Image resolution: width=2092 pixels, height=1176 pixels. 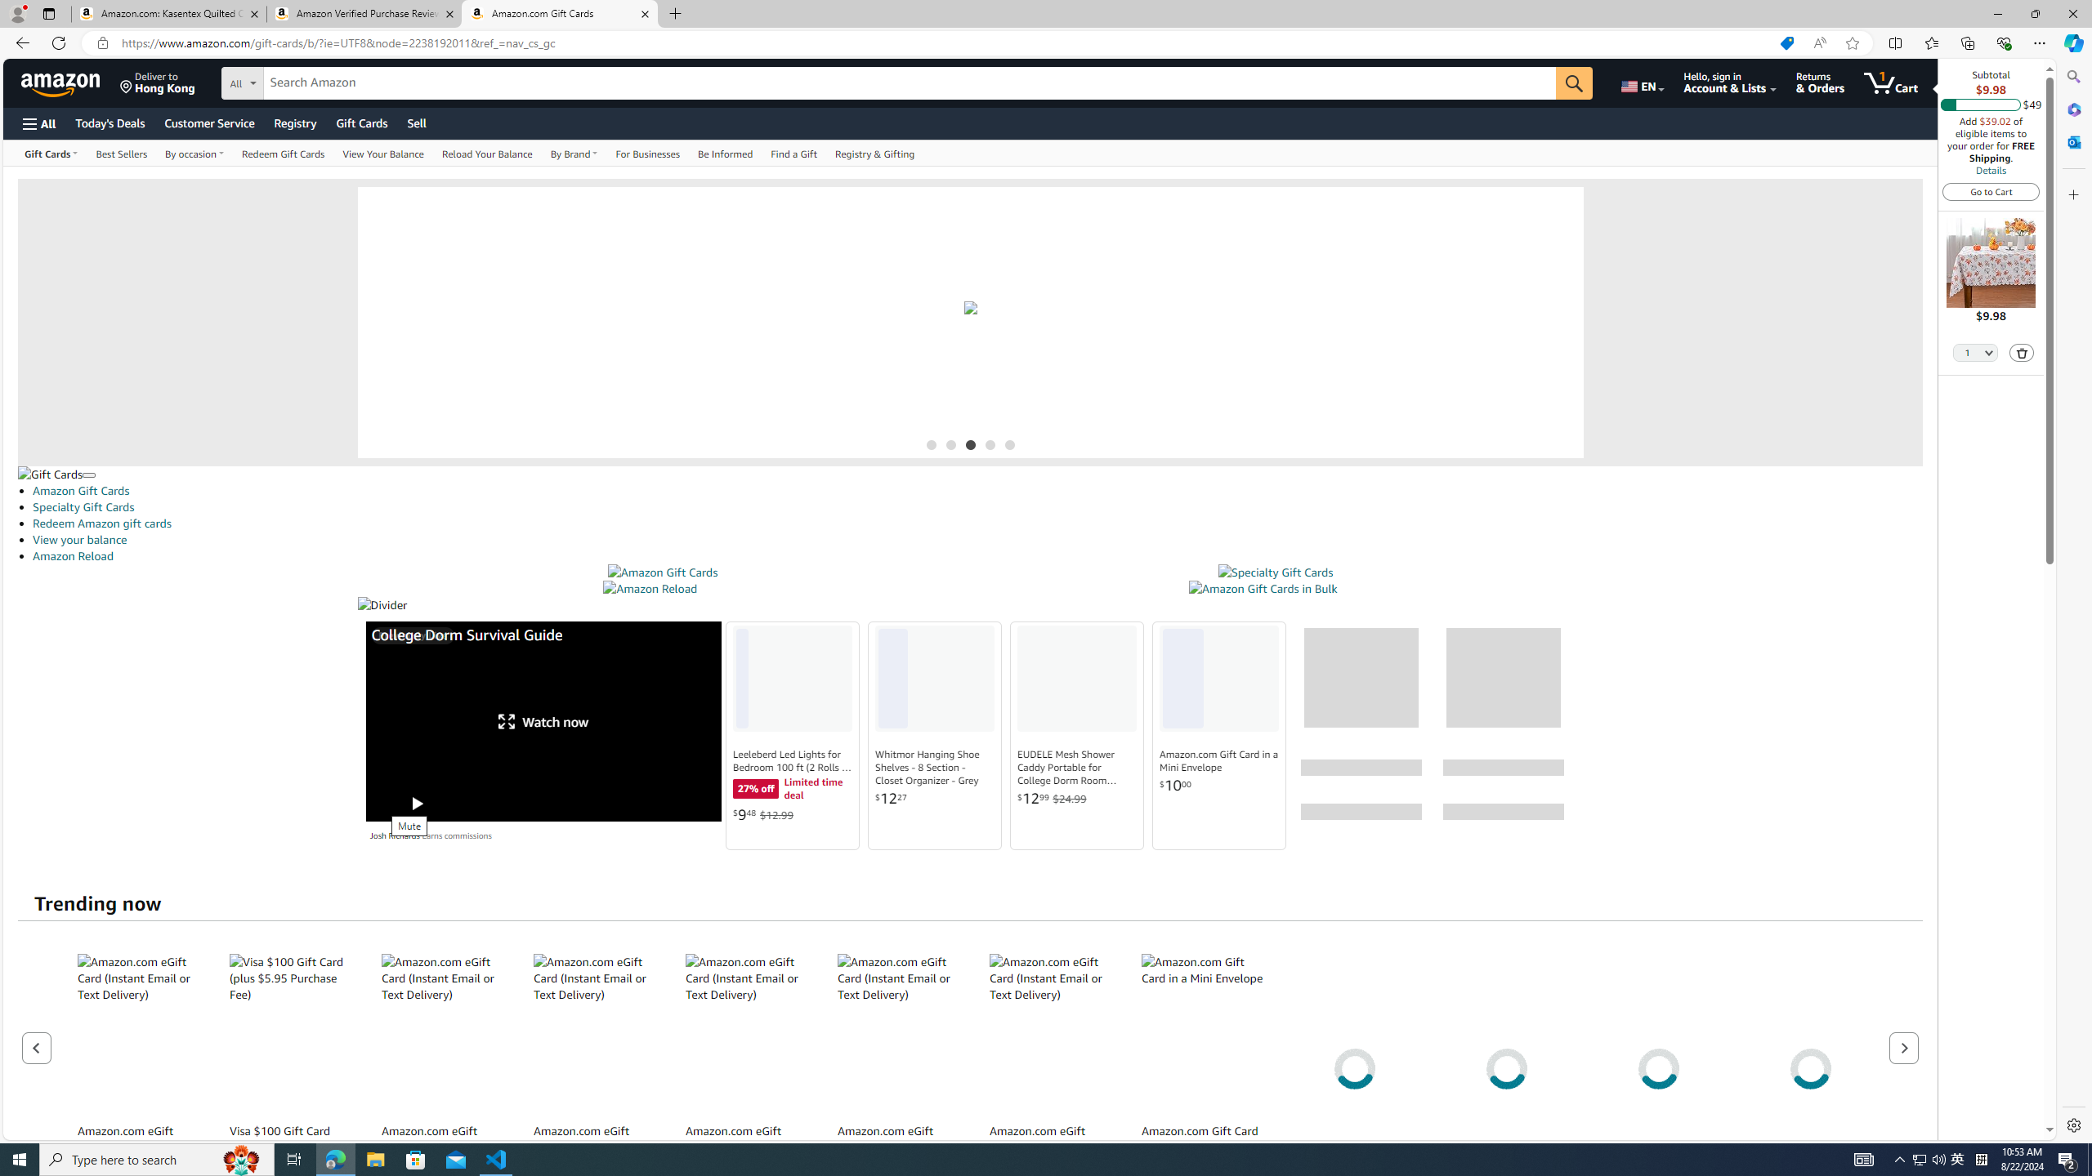 I want to click on Deliver to Hong Kong, so click(x=158, y=82).